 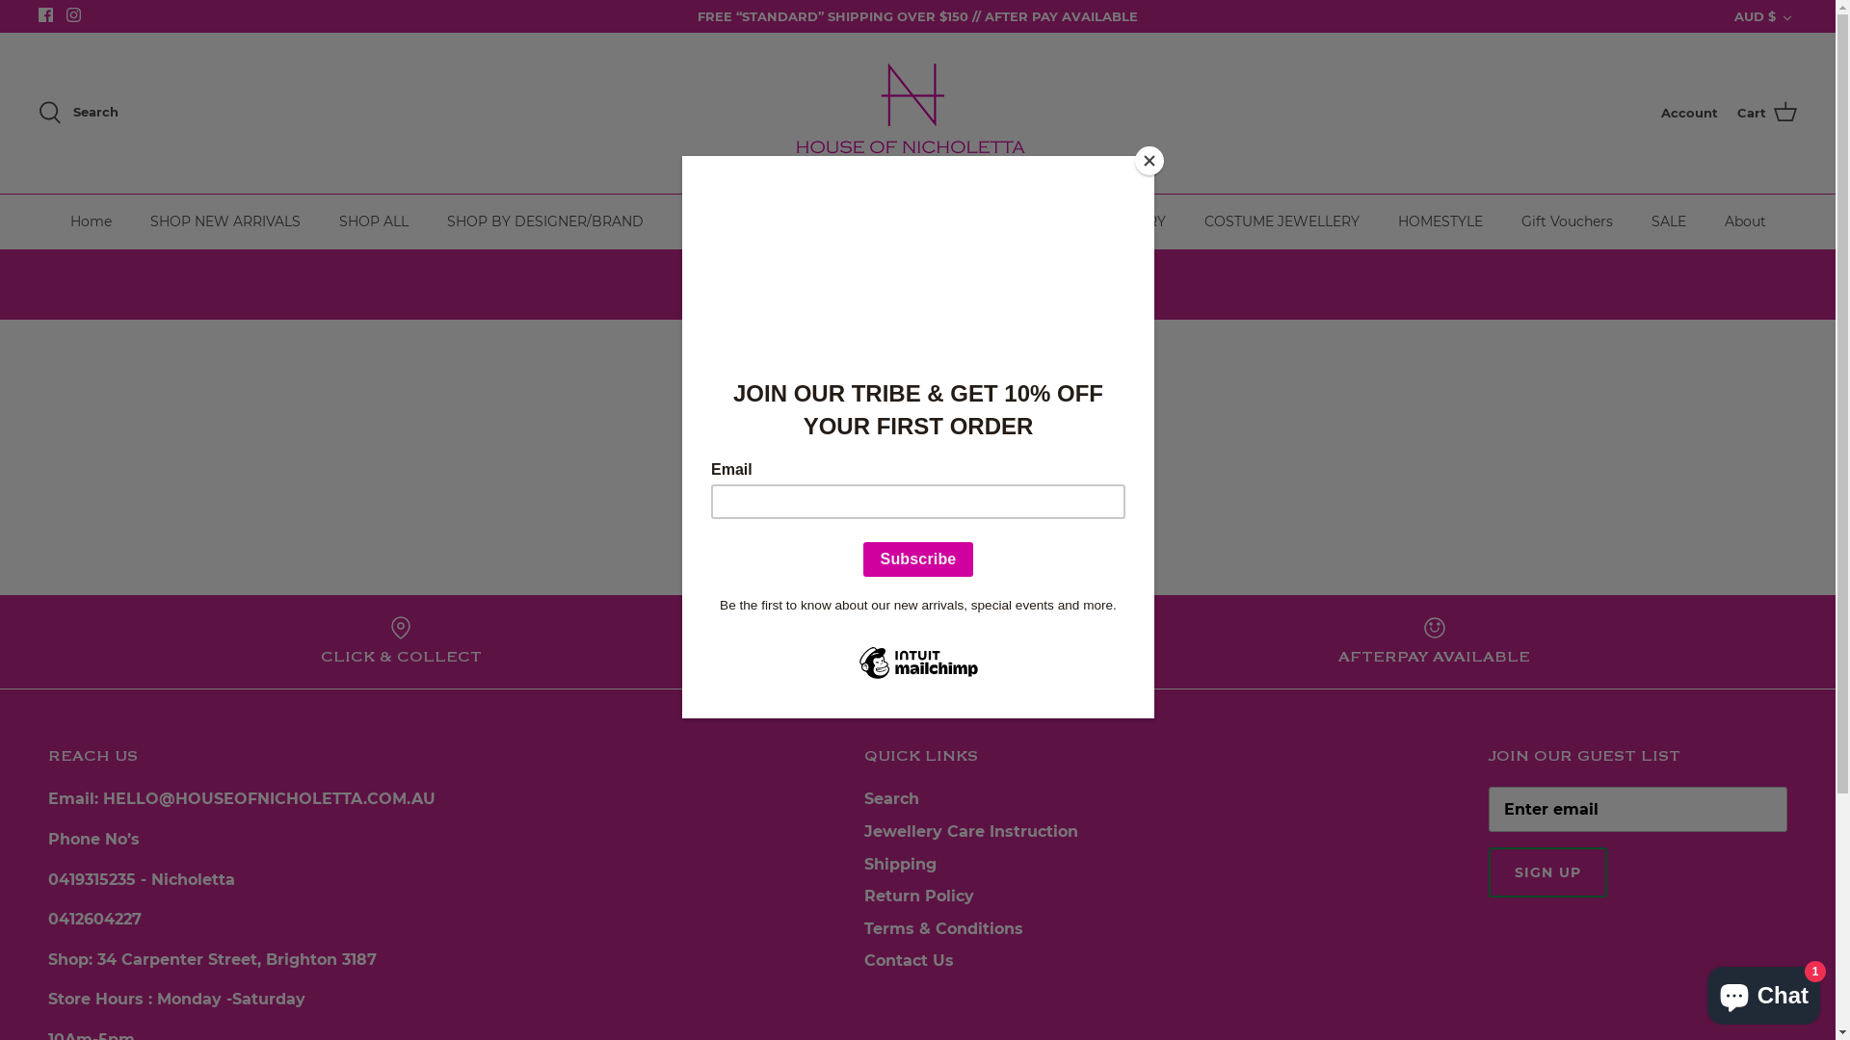 What do you see at coordinates (1765, 16) in the screenshot?
I see `AUD $
Down` at bounding box center [1765, 16].